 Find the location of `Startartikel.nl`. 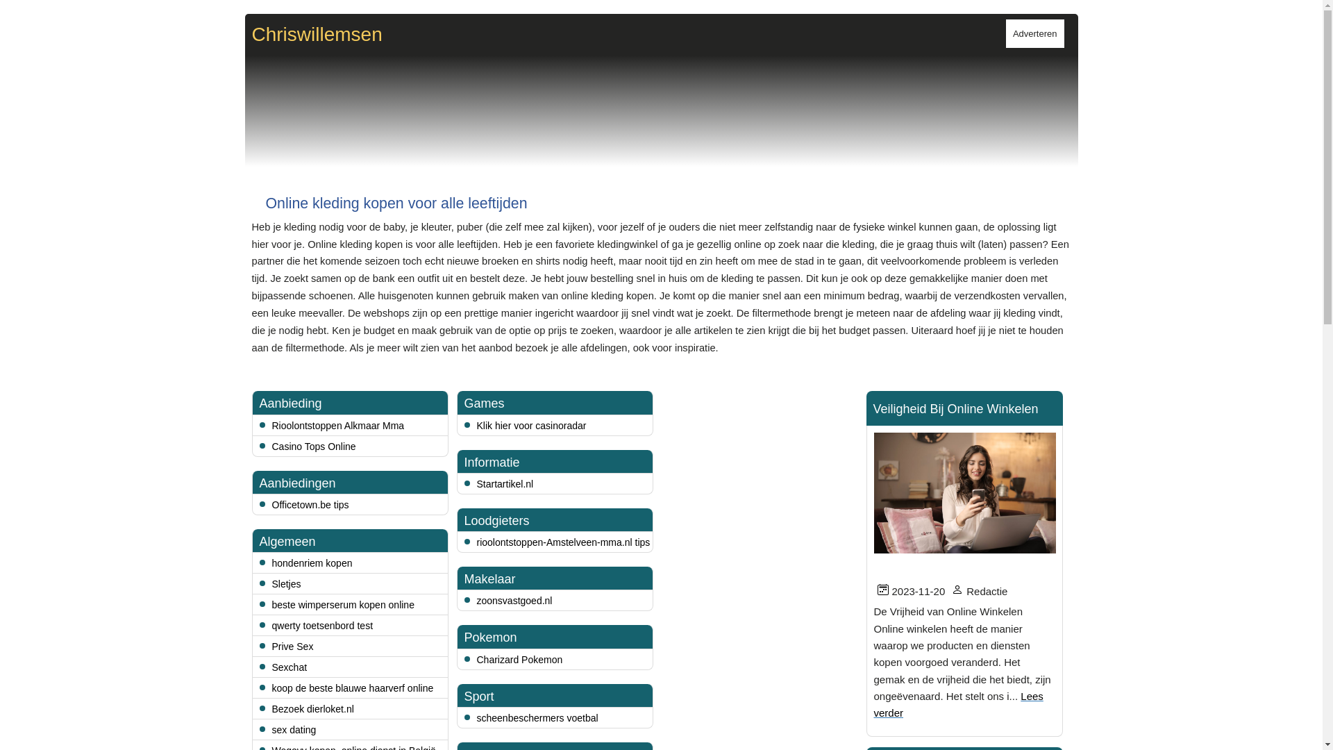

Startartikel.nl is located at coordinates (505, 484).